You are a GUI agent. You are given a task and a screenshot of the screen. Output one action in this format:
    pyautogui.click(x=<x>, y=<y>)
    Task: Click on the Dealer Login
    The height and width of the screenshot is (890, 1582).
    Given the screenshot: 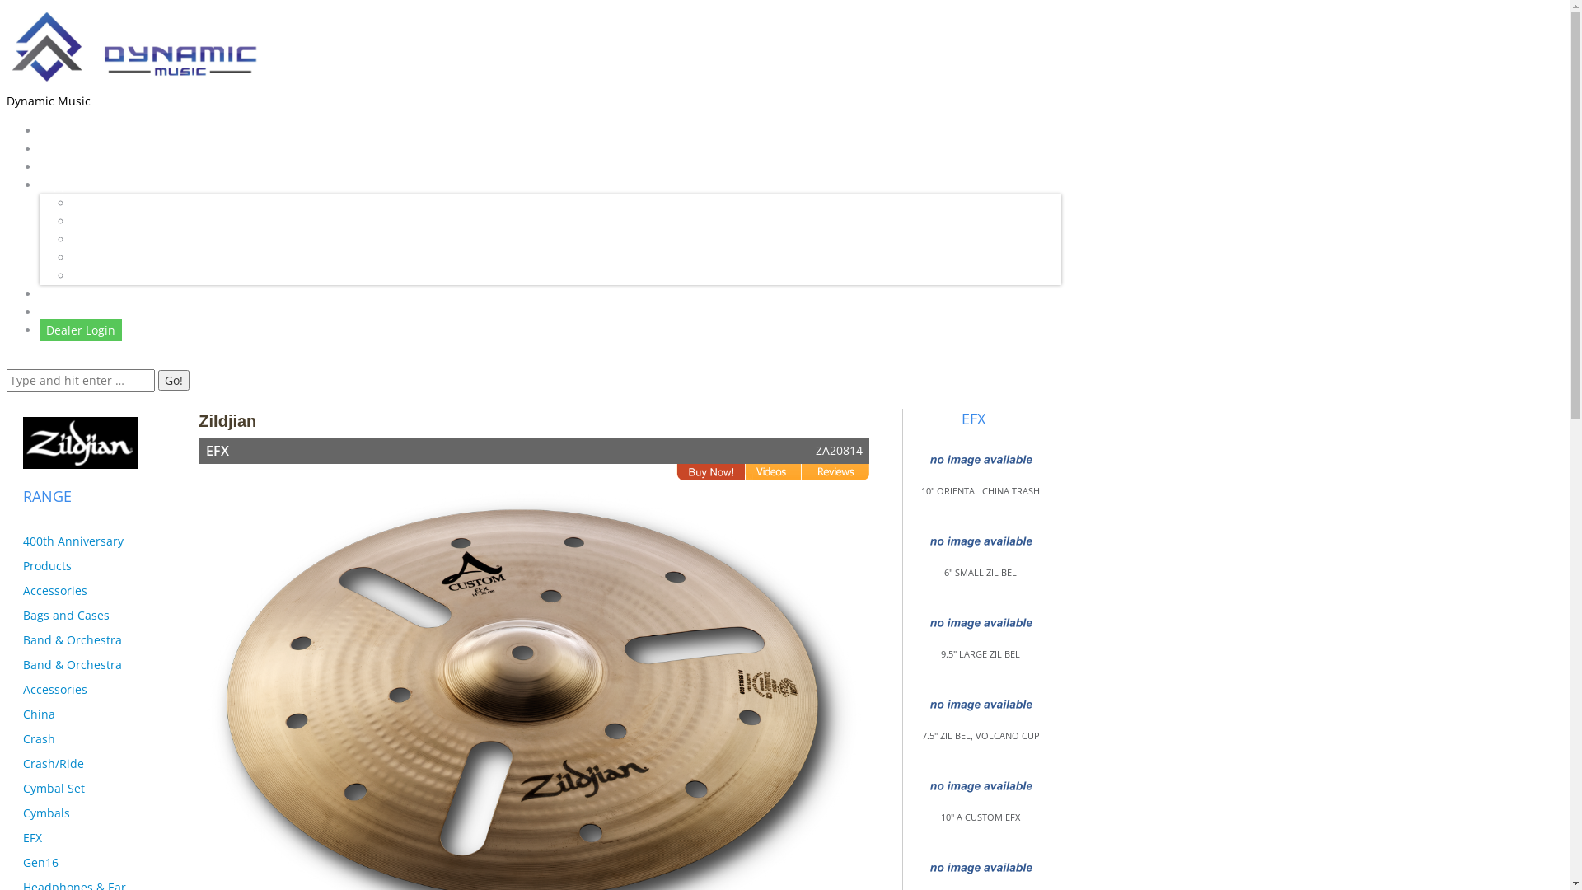 What is the action you would take?
    pyautogui.click(x=81, y=330)
    